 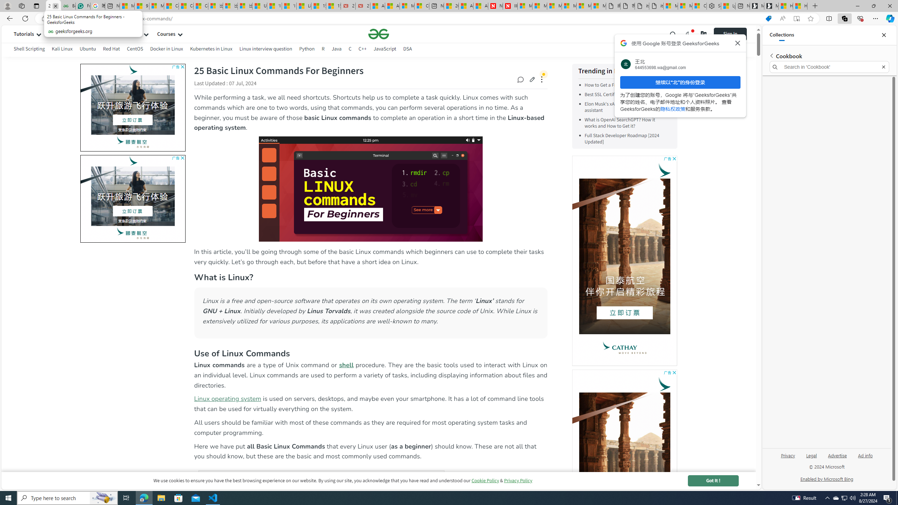 I want to click on Exit search, so click(x=883, y=67).